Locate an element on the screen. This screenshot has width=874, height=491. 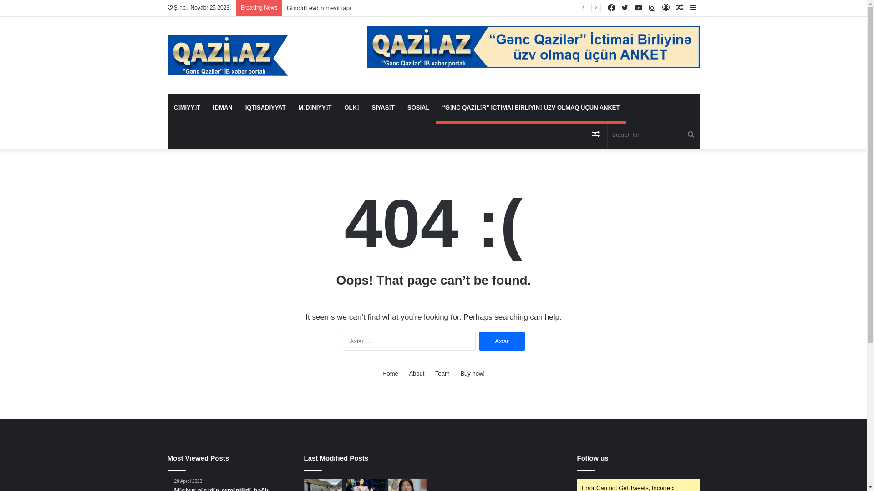
Log In is located at coordinates (666, 8).